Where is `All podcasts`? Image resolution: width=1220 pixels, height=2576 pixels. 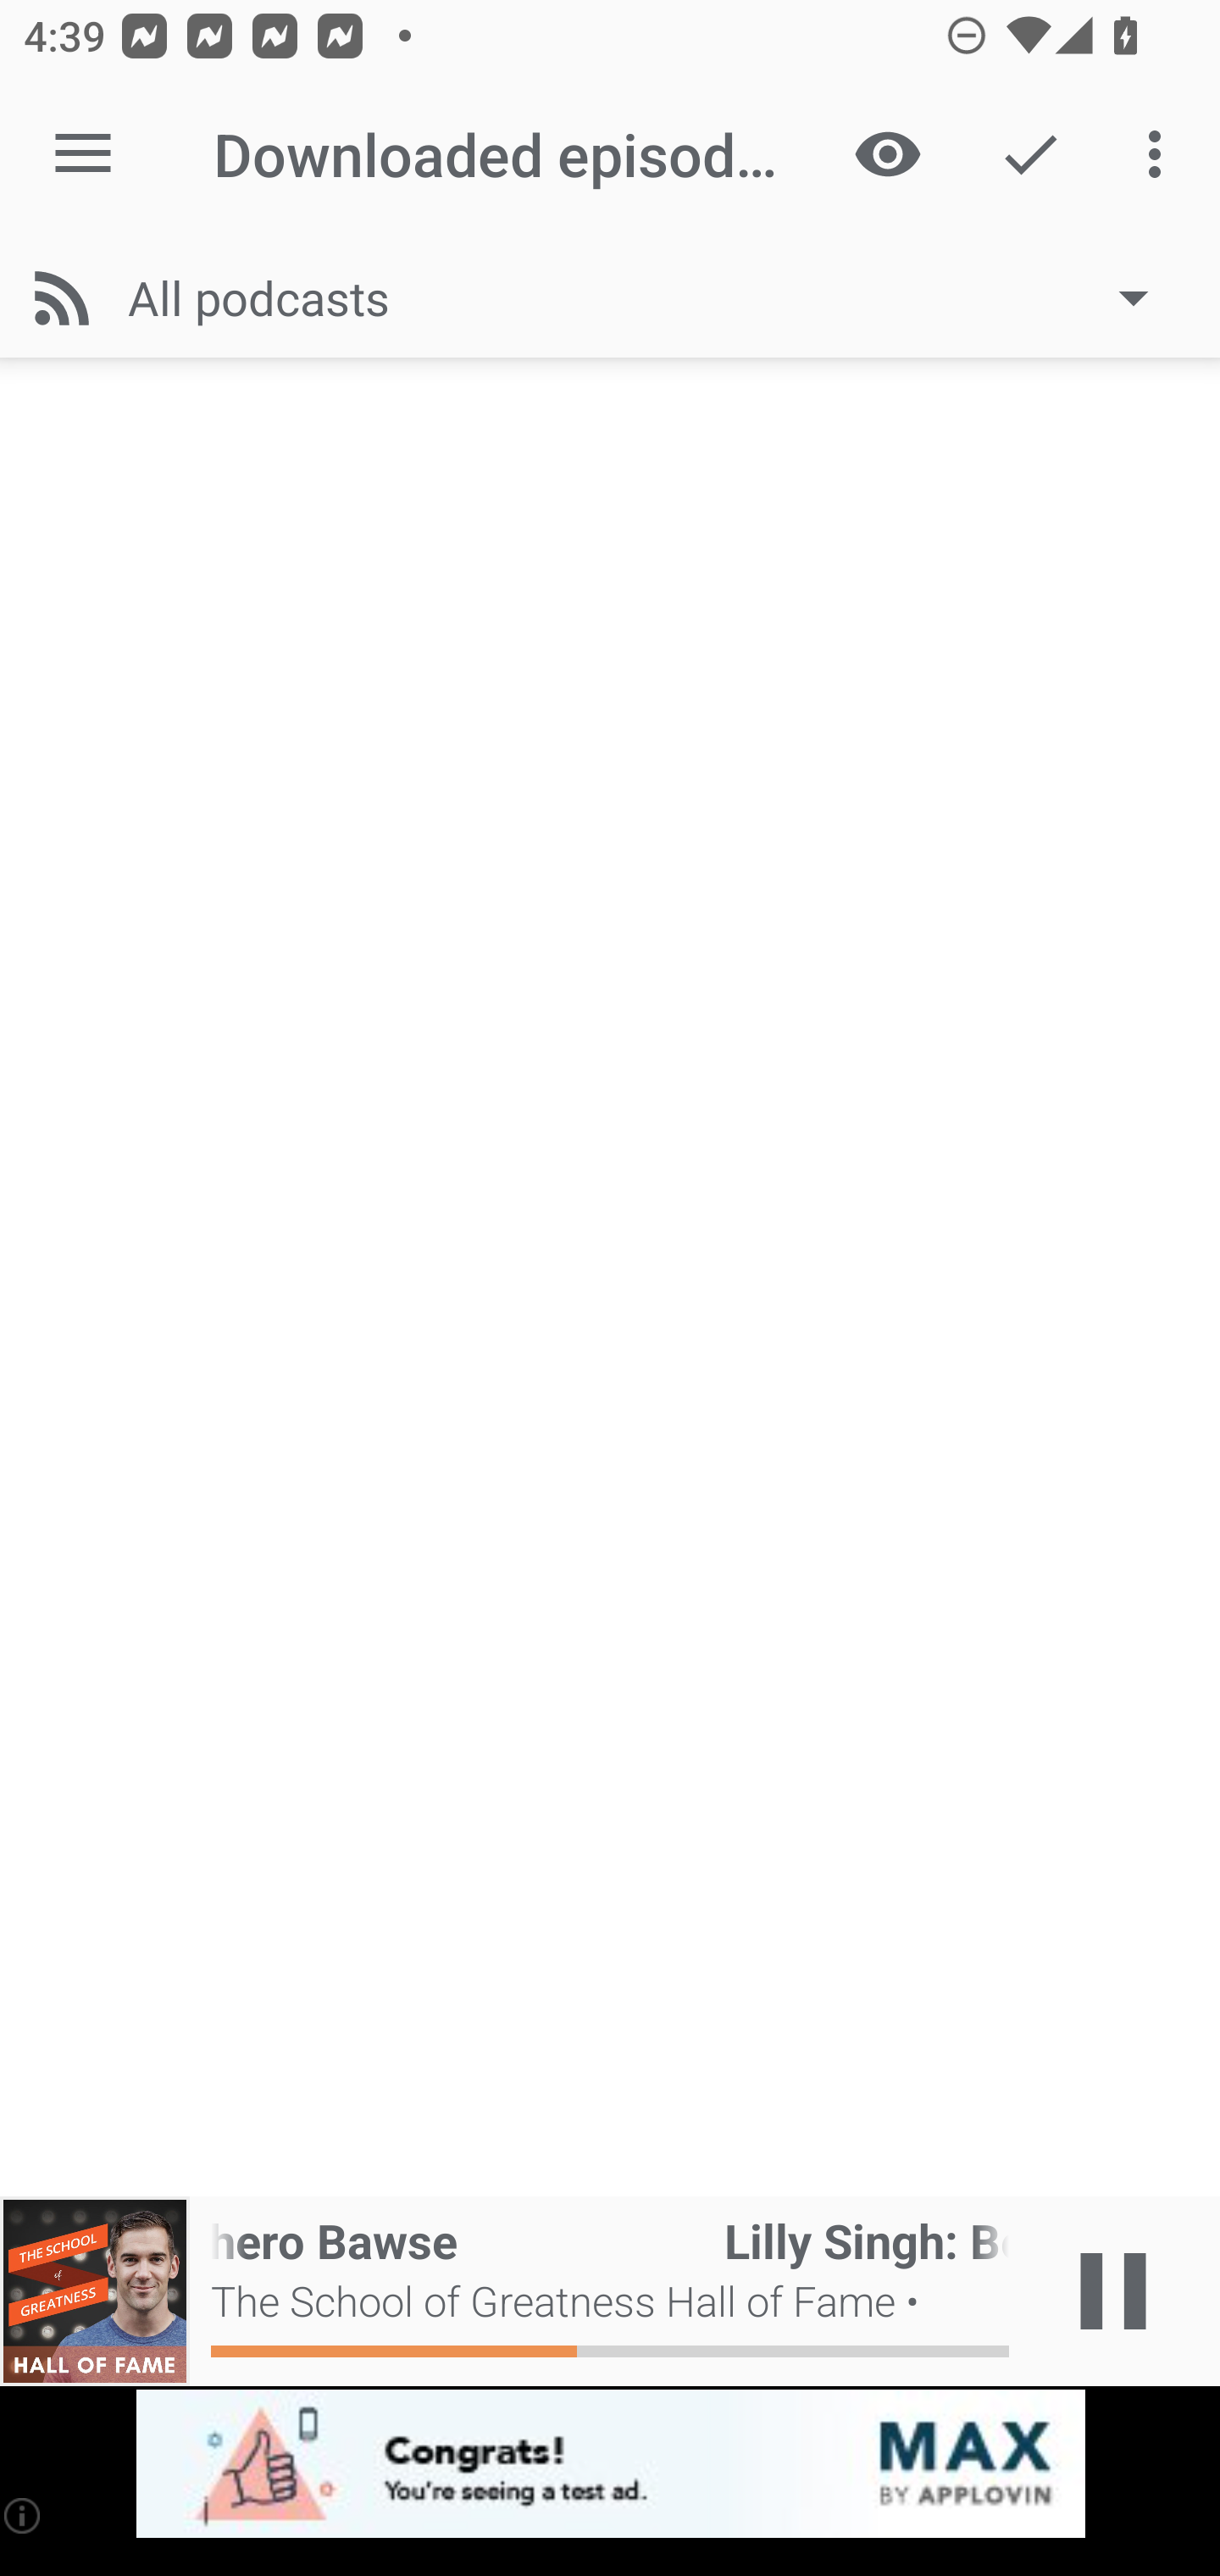 All podcasts is located at coordinates (654, 297).